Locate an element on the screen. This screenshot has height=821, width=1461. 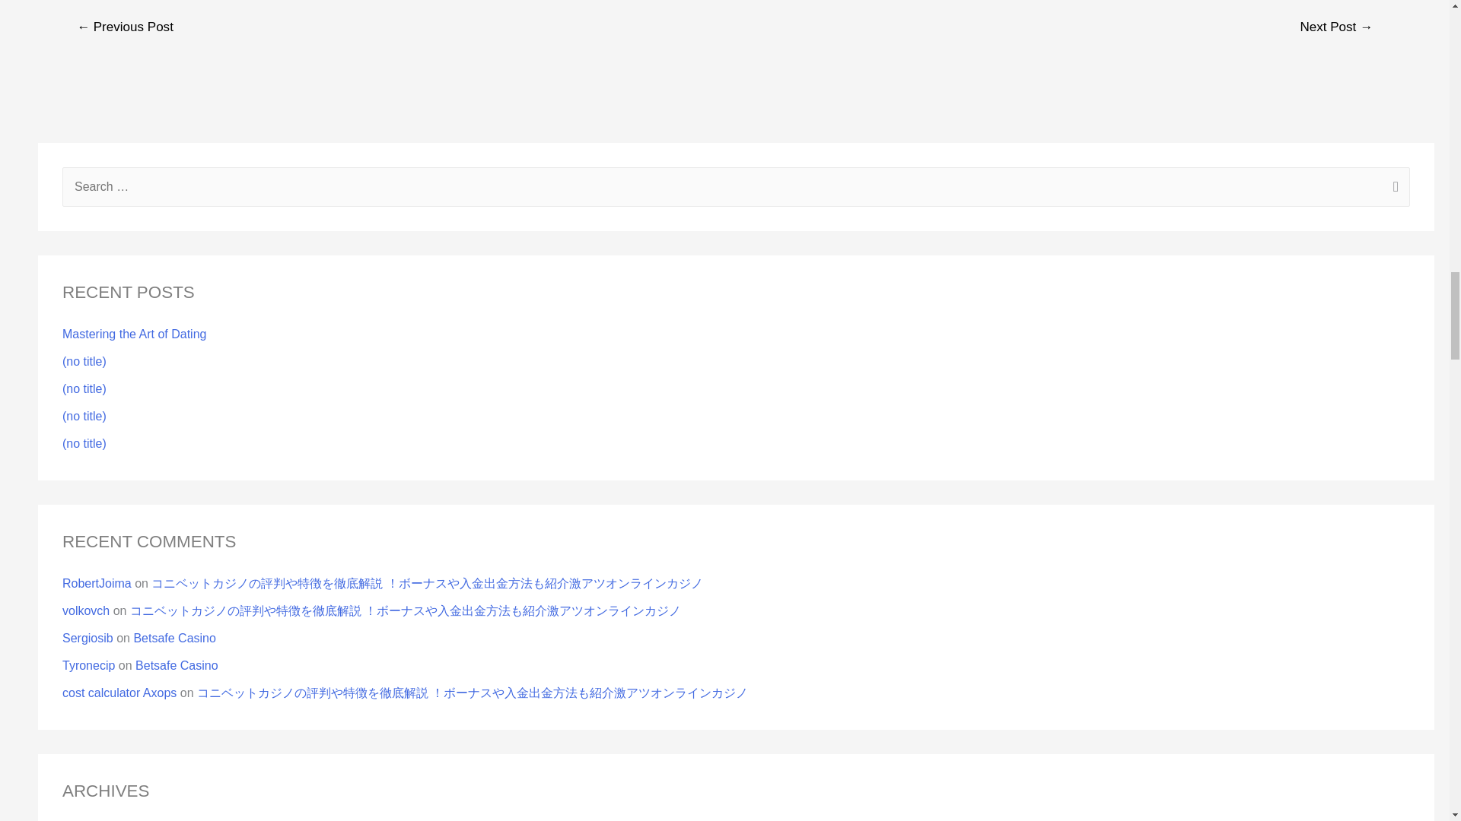
cost calculator Axops is located at coordinates (119, 693).